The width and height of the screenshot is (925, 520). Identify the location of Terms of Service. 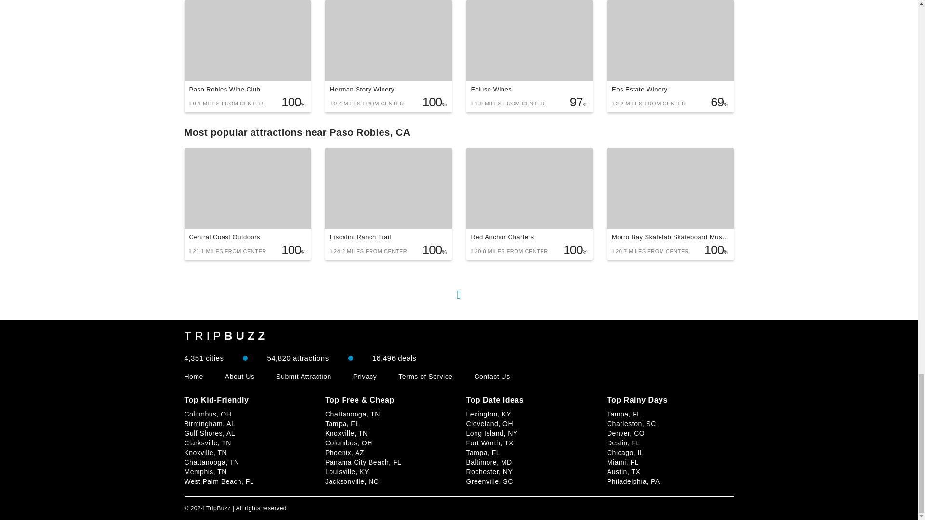
(425, 377).